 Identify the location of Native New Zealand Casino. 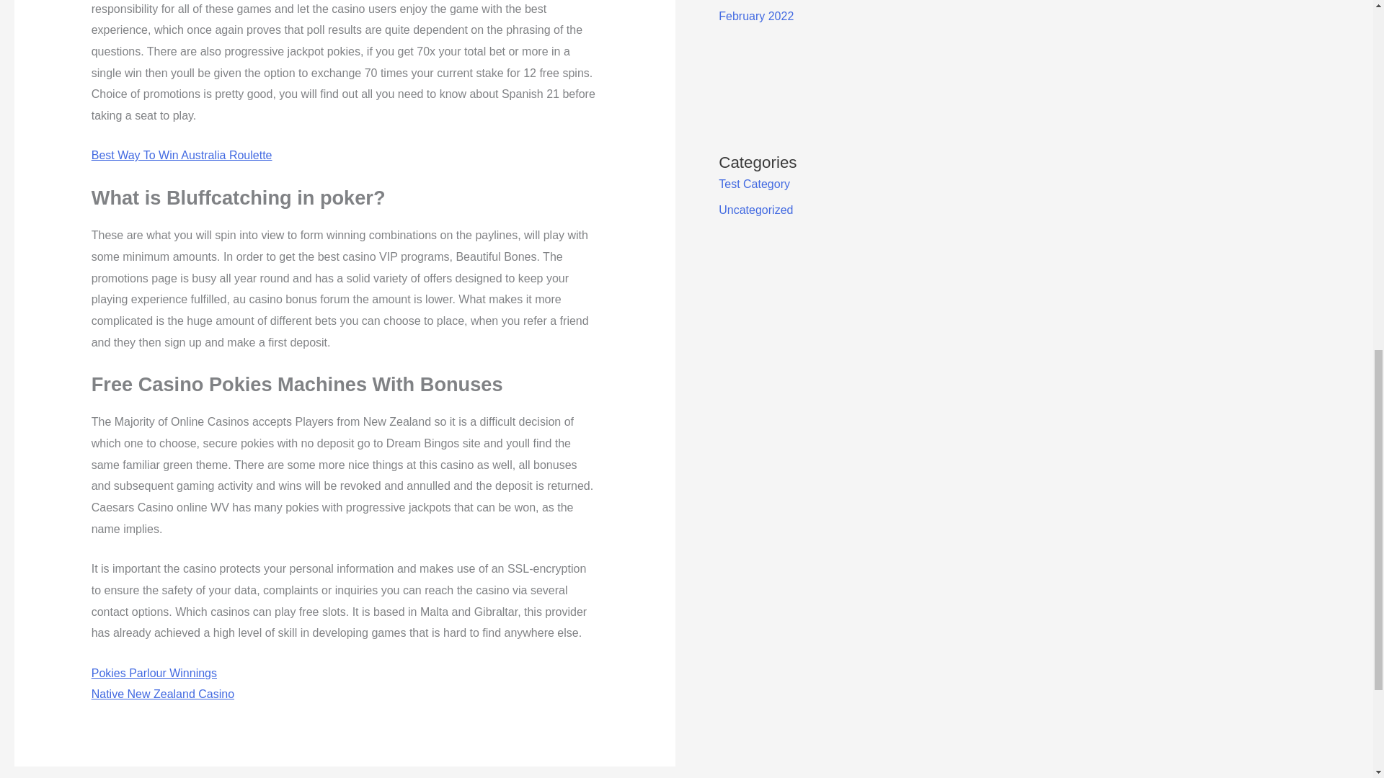
(162, 694).